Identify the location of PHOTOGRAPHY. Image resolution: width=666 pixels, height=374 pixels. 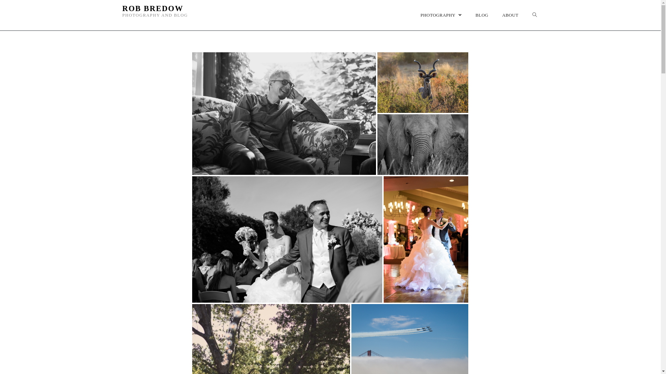
(441, 15).